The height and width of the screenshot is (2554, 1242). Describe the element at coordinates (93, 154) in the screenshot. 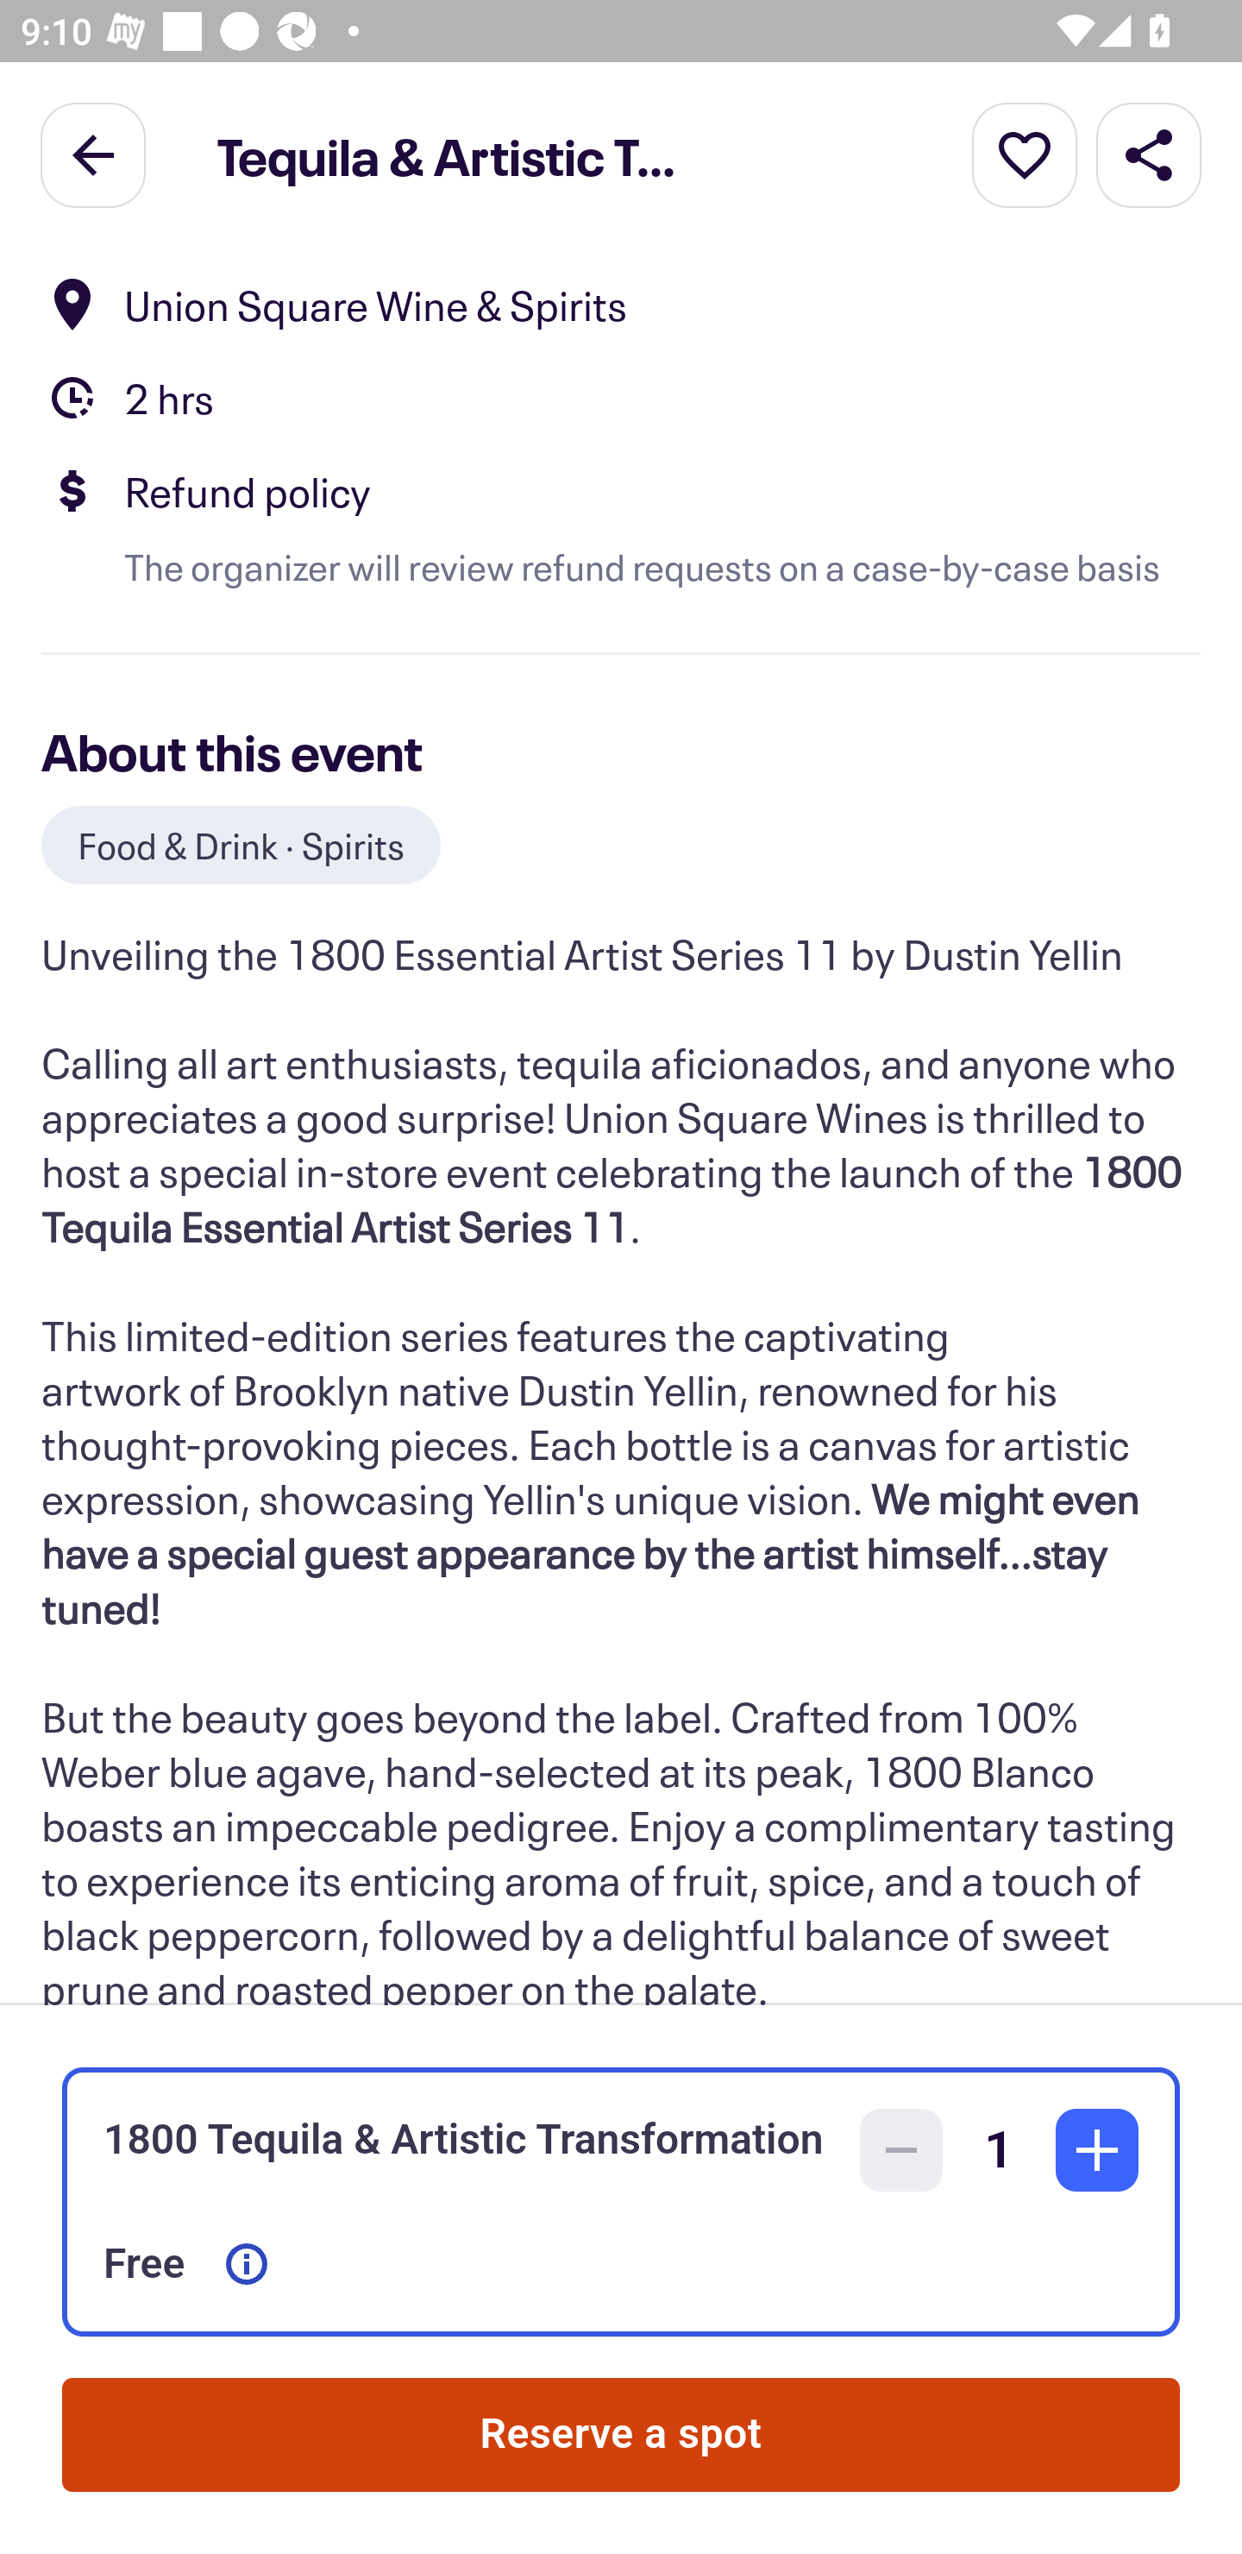

I see `Back` at that location.